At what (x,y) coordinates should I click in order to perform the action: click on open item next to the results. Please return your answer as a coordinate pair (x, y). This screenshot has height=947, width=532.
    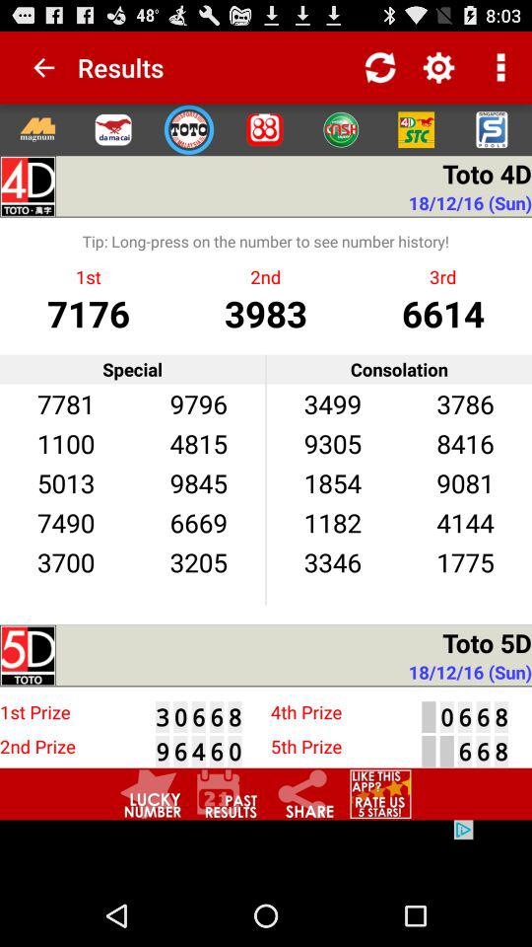
    Looking at the image, I should click on (35, 67).